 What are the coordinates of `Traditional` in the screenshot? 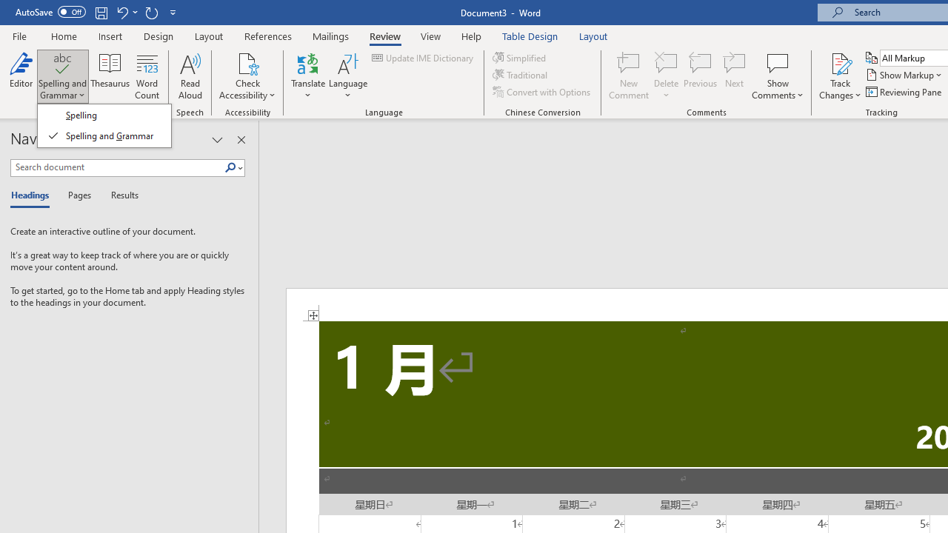 It's located at (521, 76).